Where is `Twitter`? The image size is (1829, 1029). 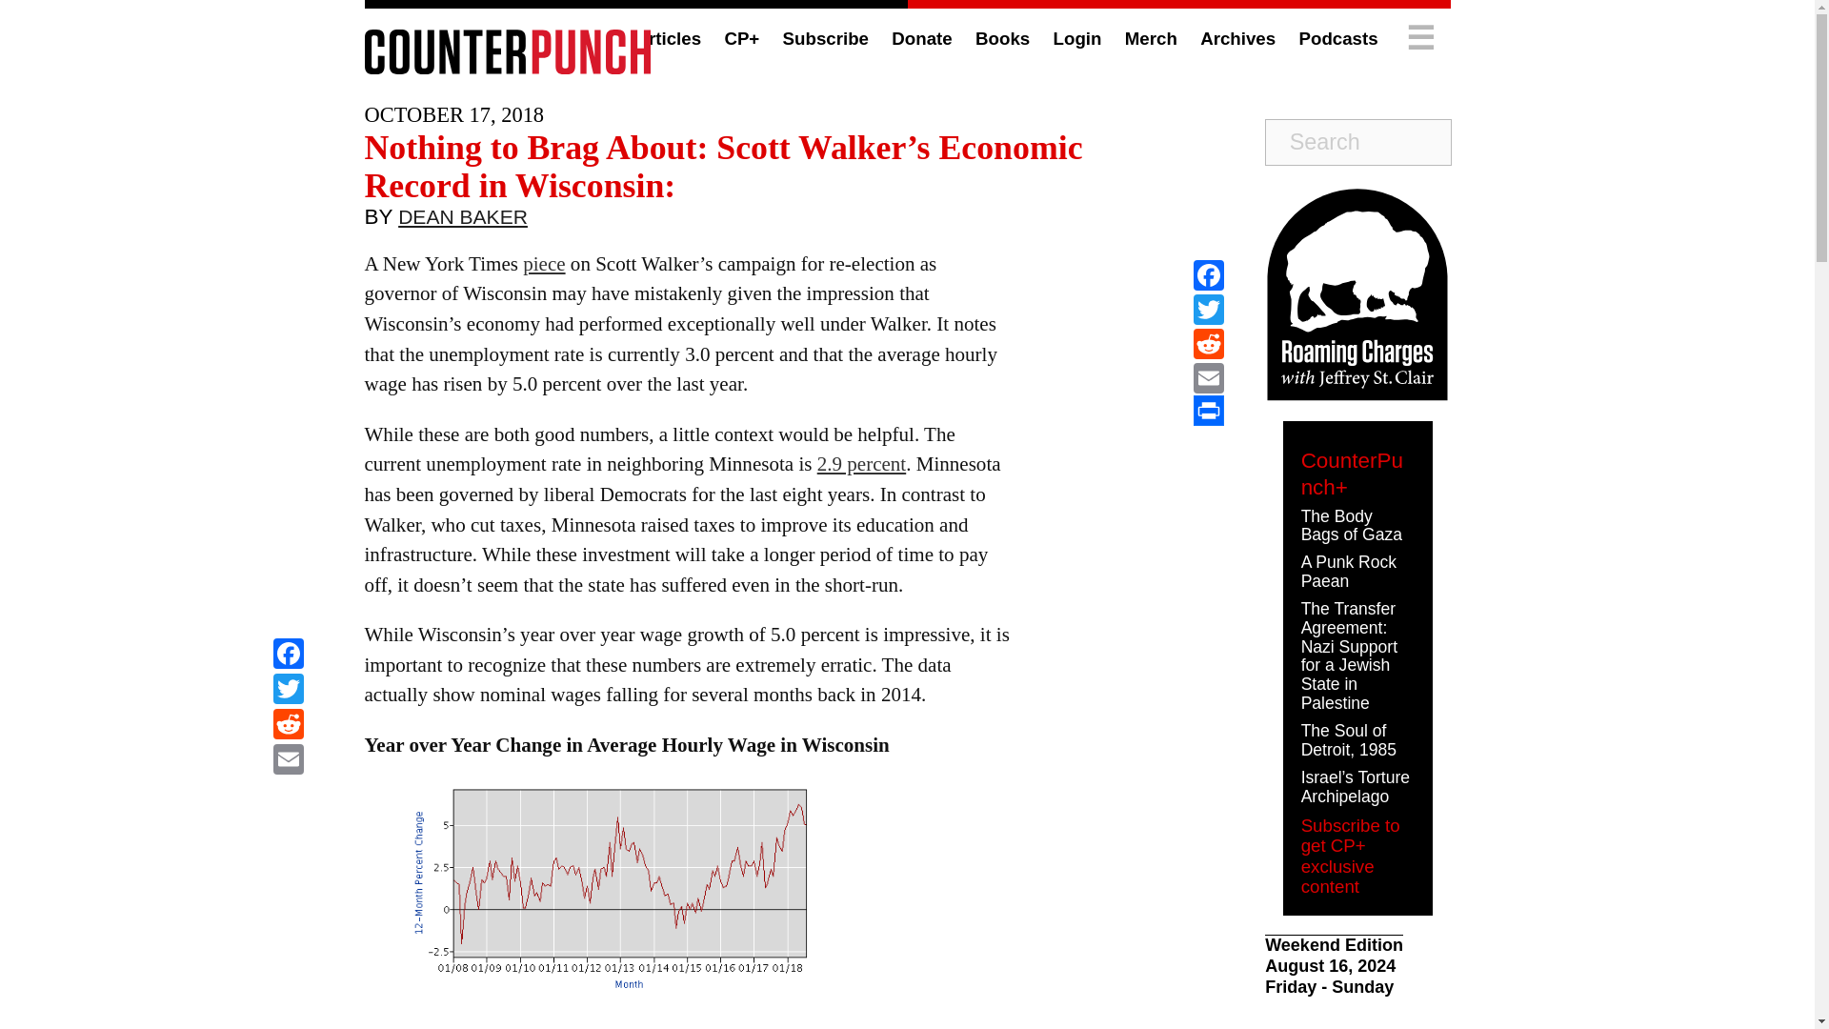
Twitter is located at coordinates (288, 692).